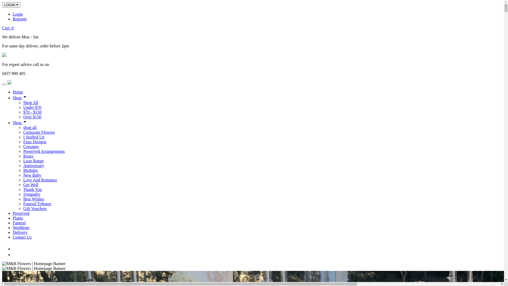  I want to click on Preserved, so click(21, 213).